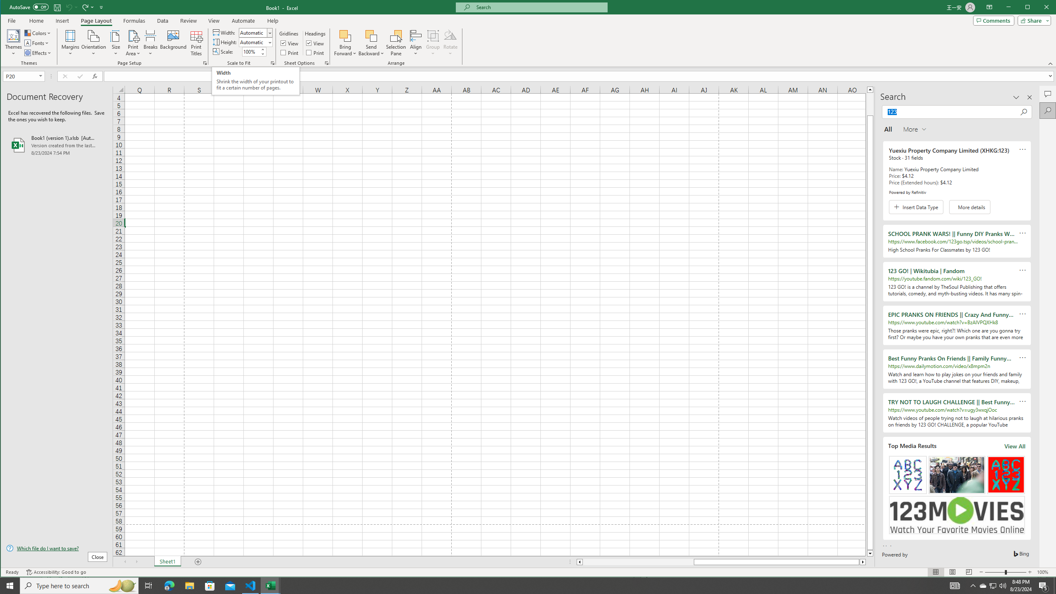  What do you see at coordinates (521, 586) in the screenshot?
I see `Running applications` at bounding box center [521, 586].